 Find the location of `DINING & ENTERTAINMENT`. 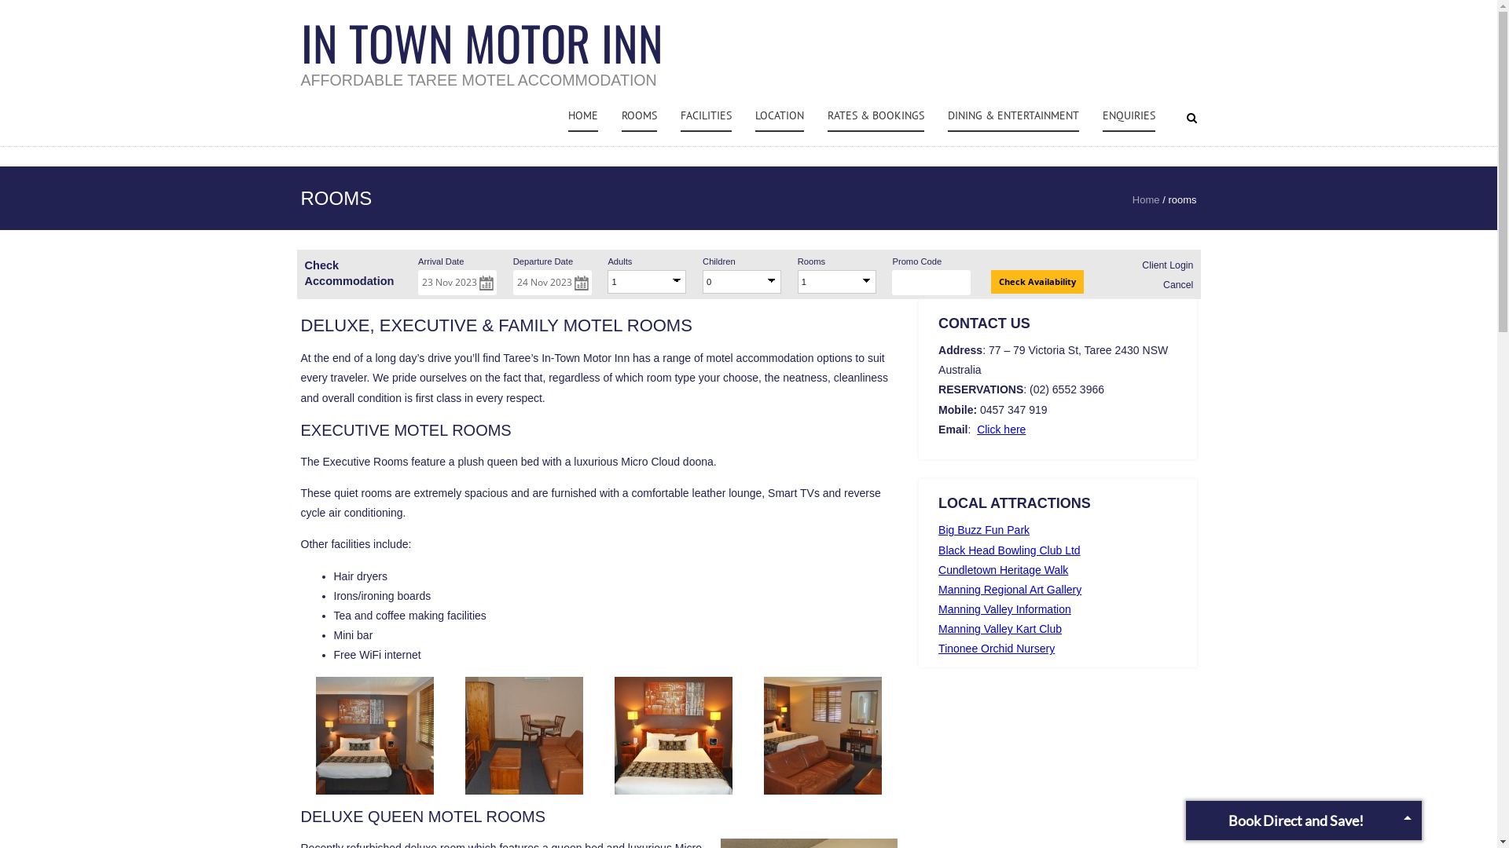

DINING & ENTERTAINMENT is located at coordinates (1014, 116).